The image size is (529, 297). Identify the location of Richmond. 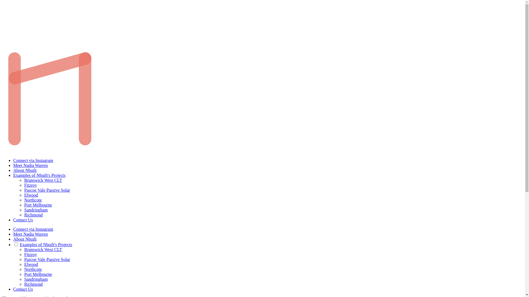
(34, 284).